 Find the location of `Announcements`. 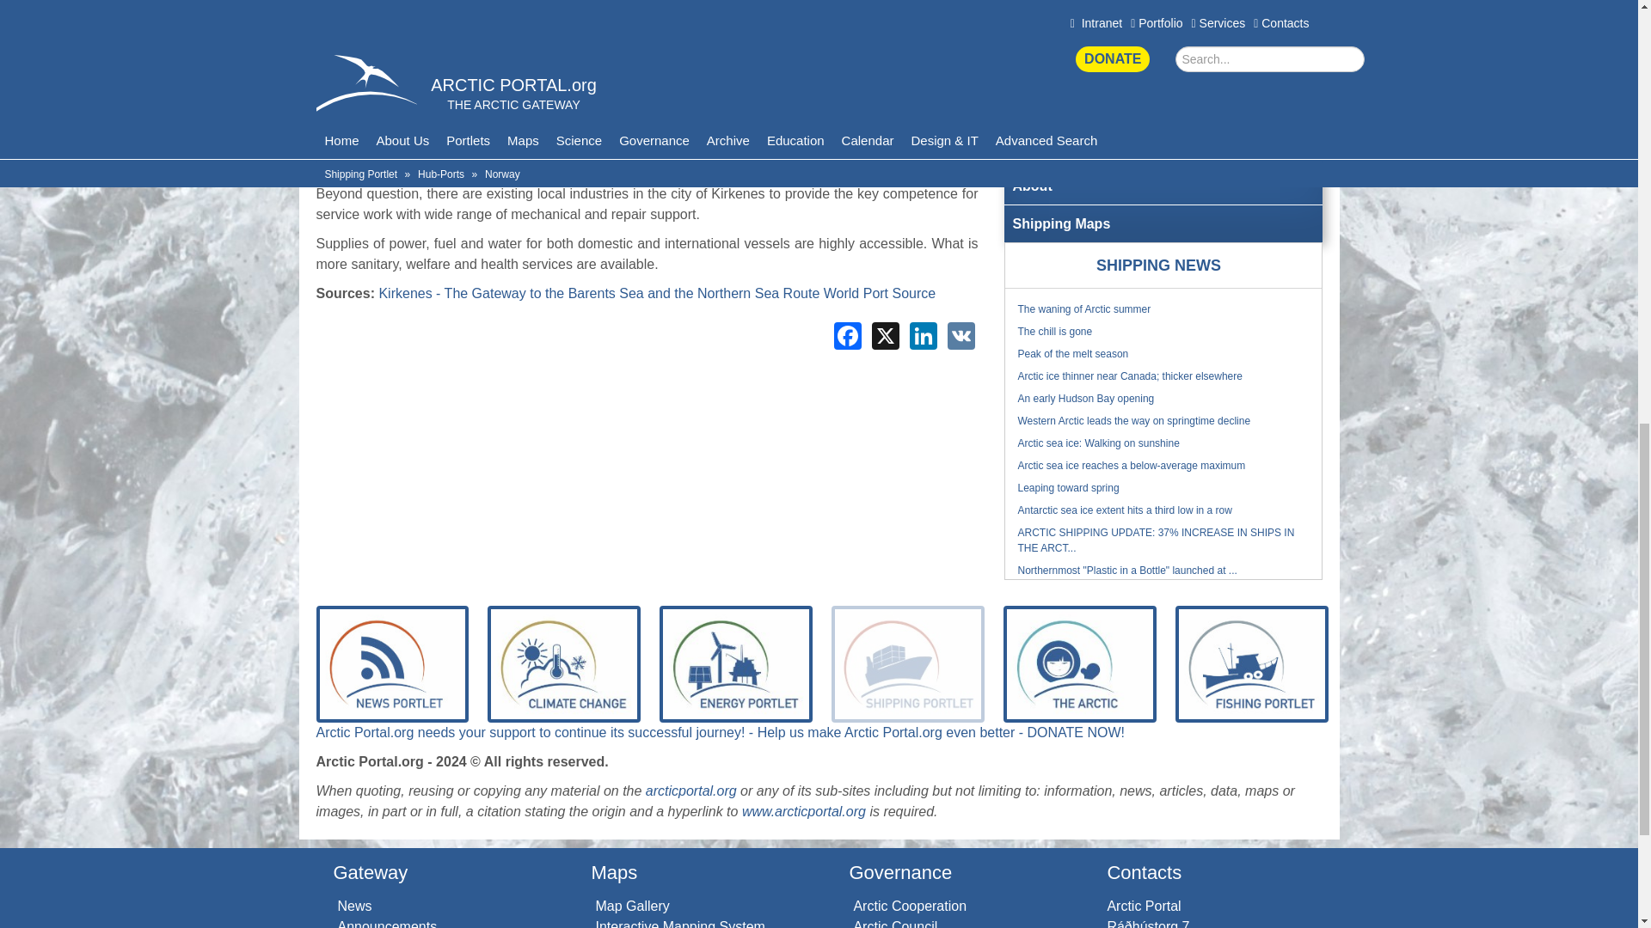

Announcements is located at coordinates (387, 924).